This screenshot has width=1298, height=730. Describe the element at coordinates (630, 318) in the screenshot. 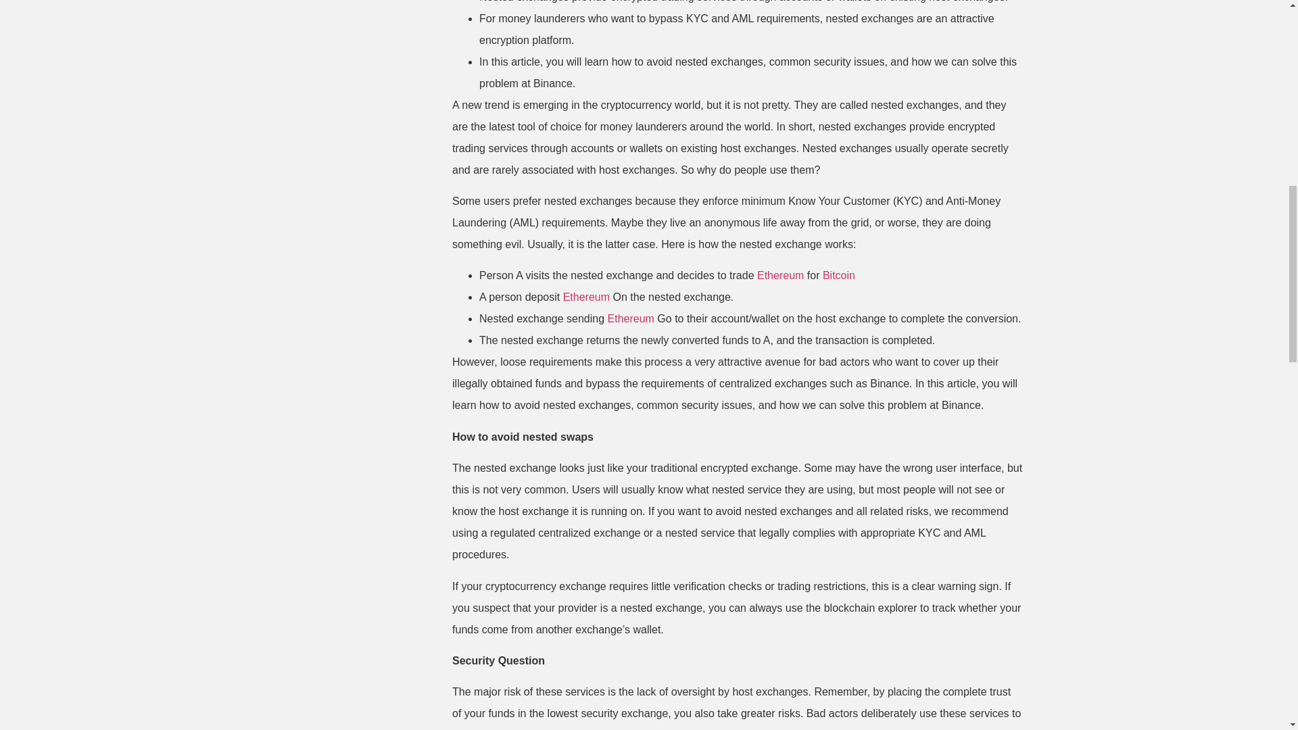

I see `Ethereum` at that location.